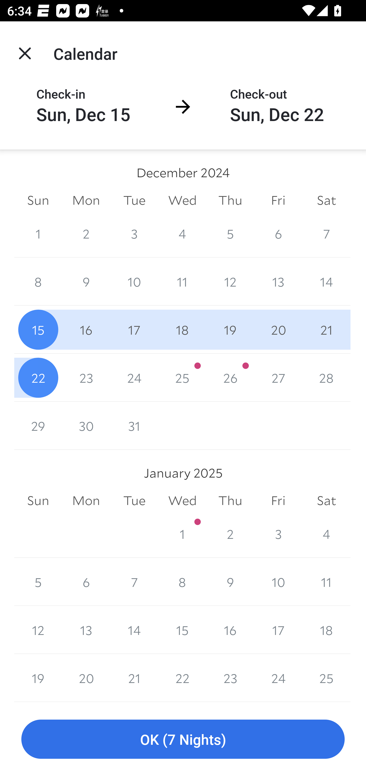 Image resolution: width=366 pixels, height=773 pixels. Describe the element at coordinates (86, 582) in the screenshot. I see `6 6 January 2025` at that location.